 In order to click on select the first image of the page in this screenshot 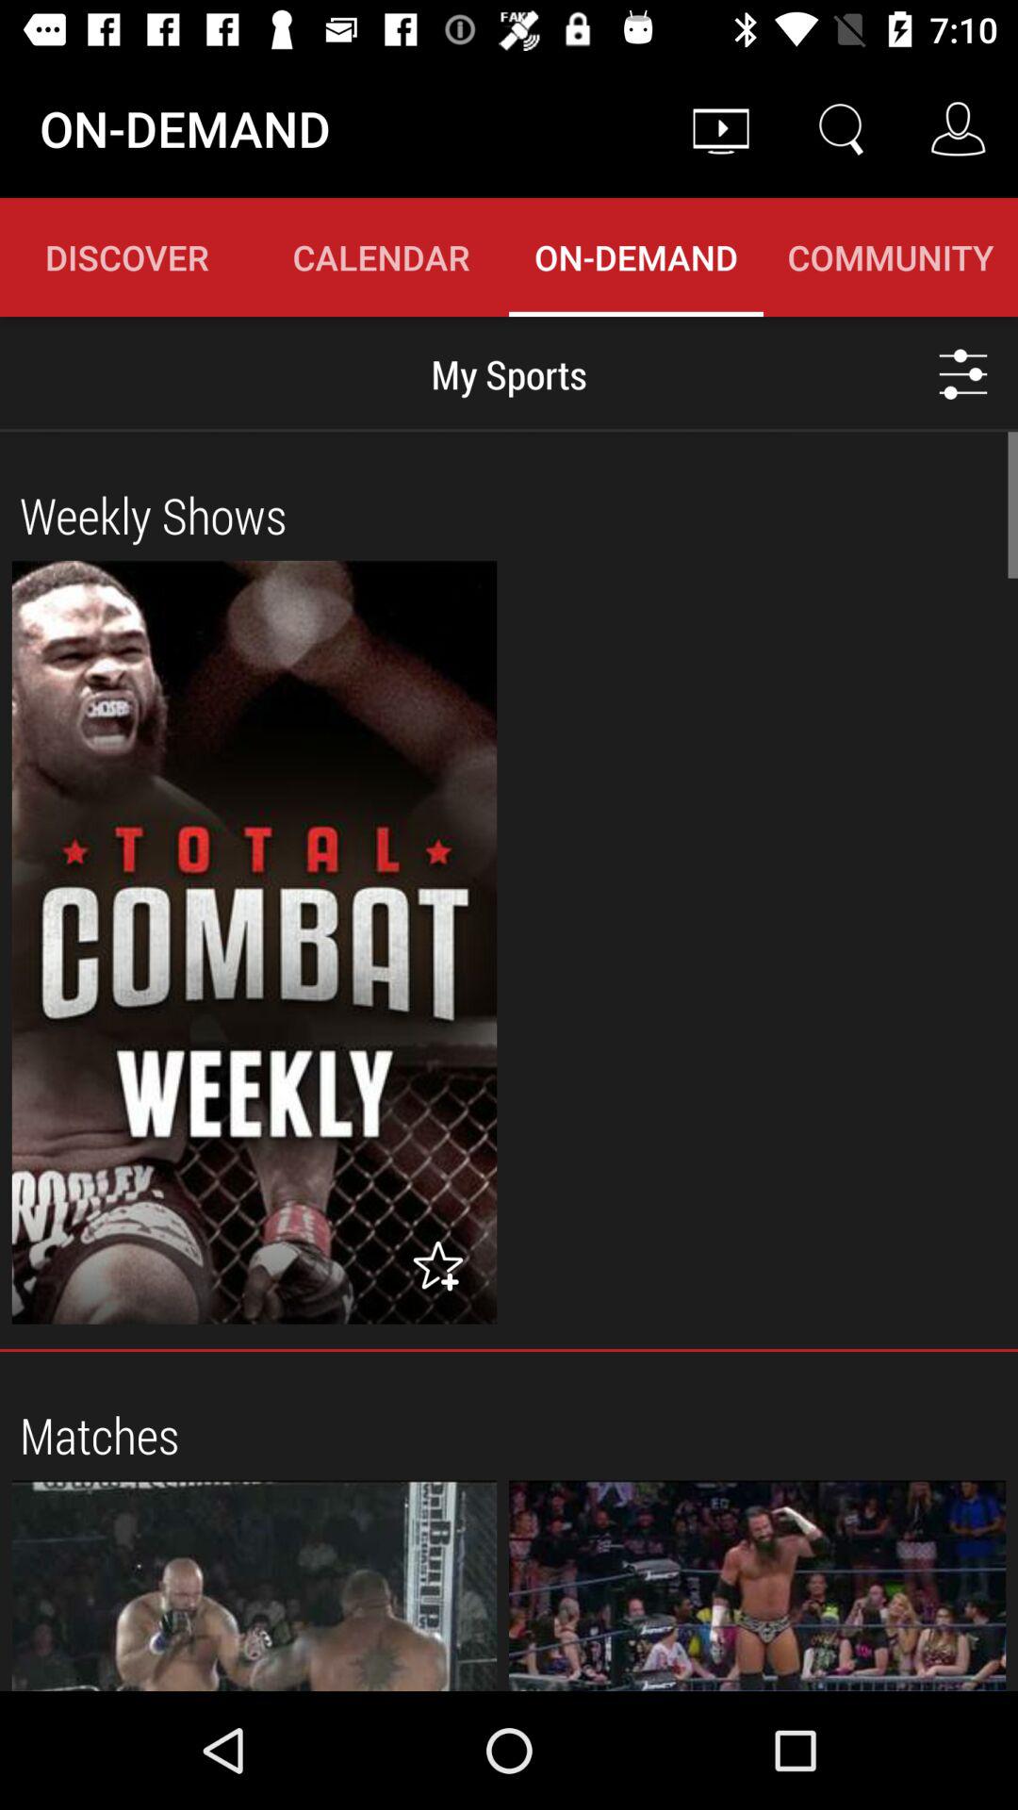, I will do `click(254, 943)`.